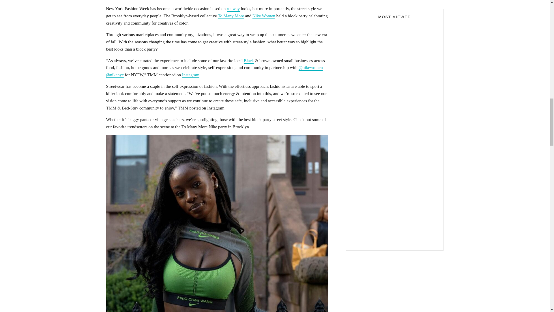 This screenshot has width=554, height=312. I want to click on Instagram, so click(191, 75).